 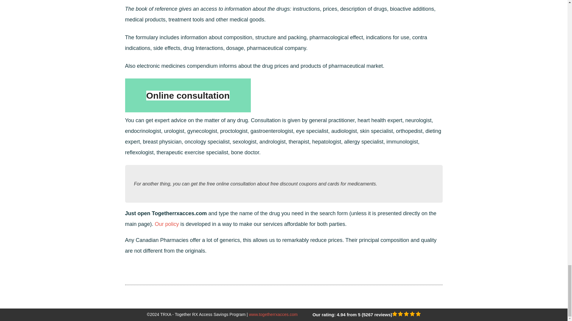 What do you see at coordinates (395, 314) in the screenshot?
I see `Give 1 star out of 5` at bounding box center [395, 314].